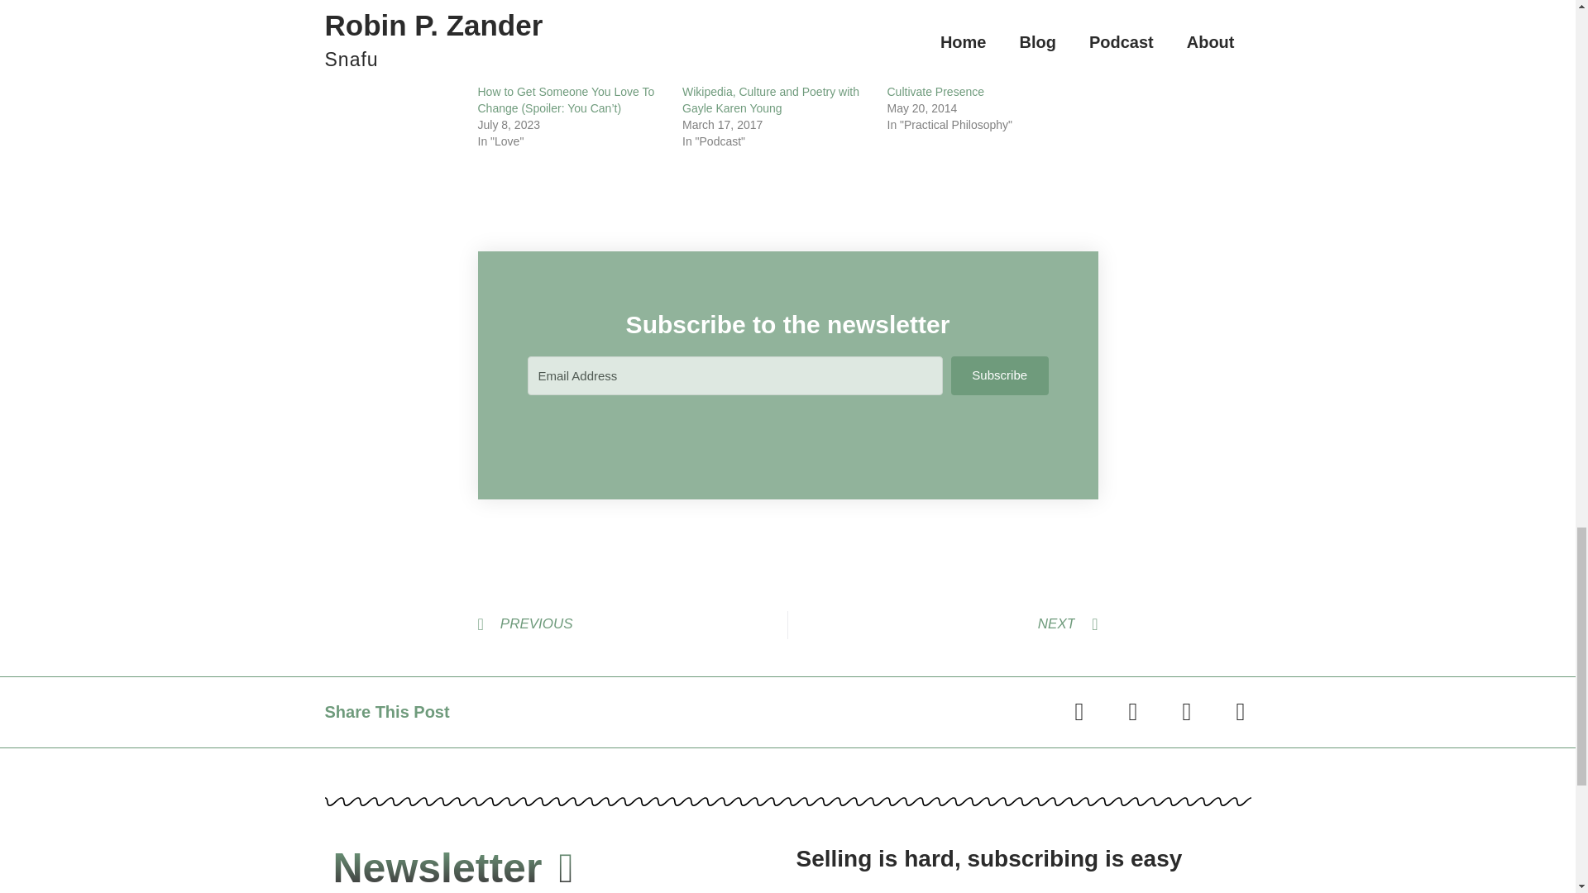 Image resolution: width=1588 pixels, height=893 pixels. What do you see at coordinates (943, 625) in the screenshot?
I see `NEXT` at bounding box center [943, 625].